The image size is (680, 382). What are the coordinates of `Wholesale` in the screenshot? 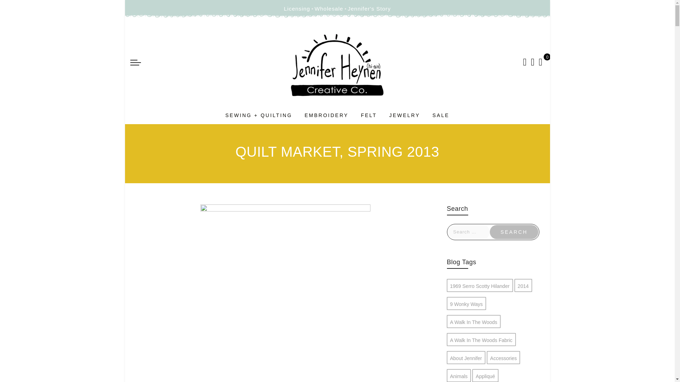 It's located at (329, 9).